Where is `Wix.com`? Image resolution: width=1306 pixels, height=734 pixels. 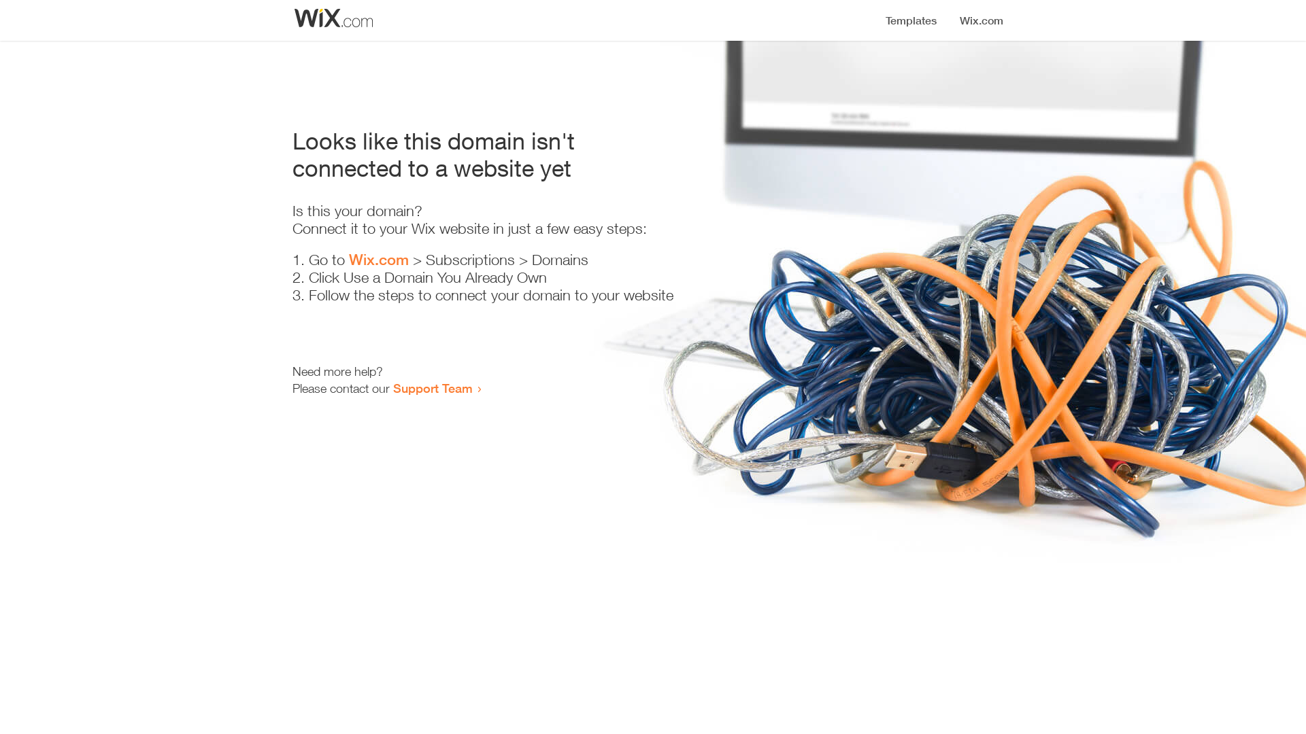
Wix.com is located at coordinates (379, 260).